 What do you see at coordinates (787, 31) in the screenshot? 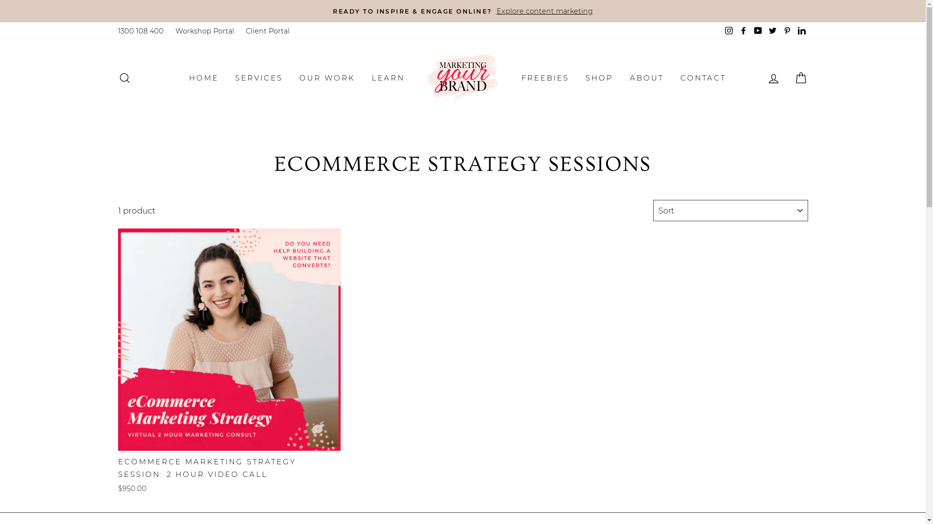
I see `Pinterest` at bounding box center [787, 31].